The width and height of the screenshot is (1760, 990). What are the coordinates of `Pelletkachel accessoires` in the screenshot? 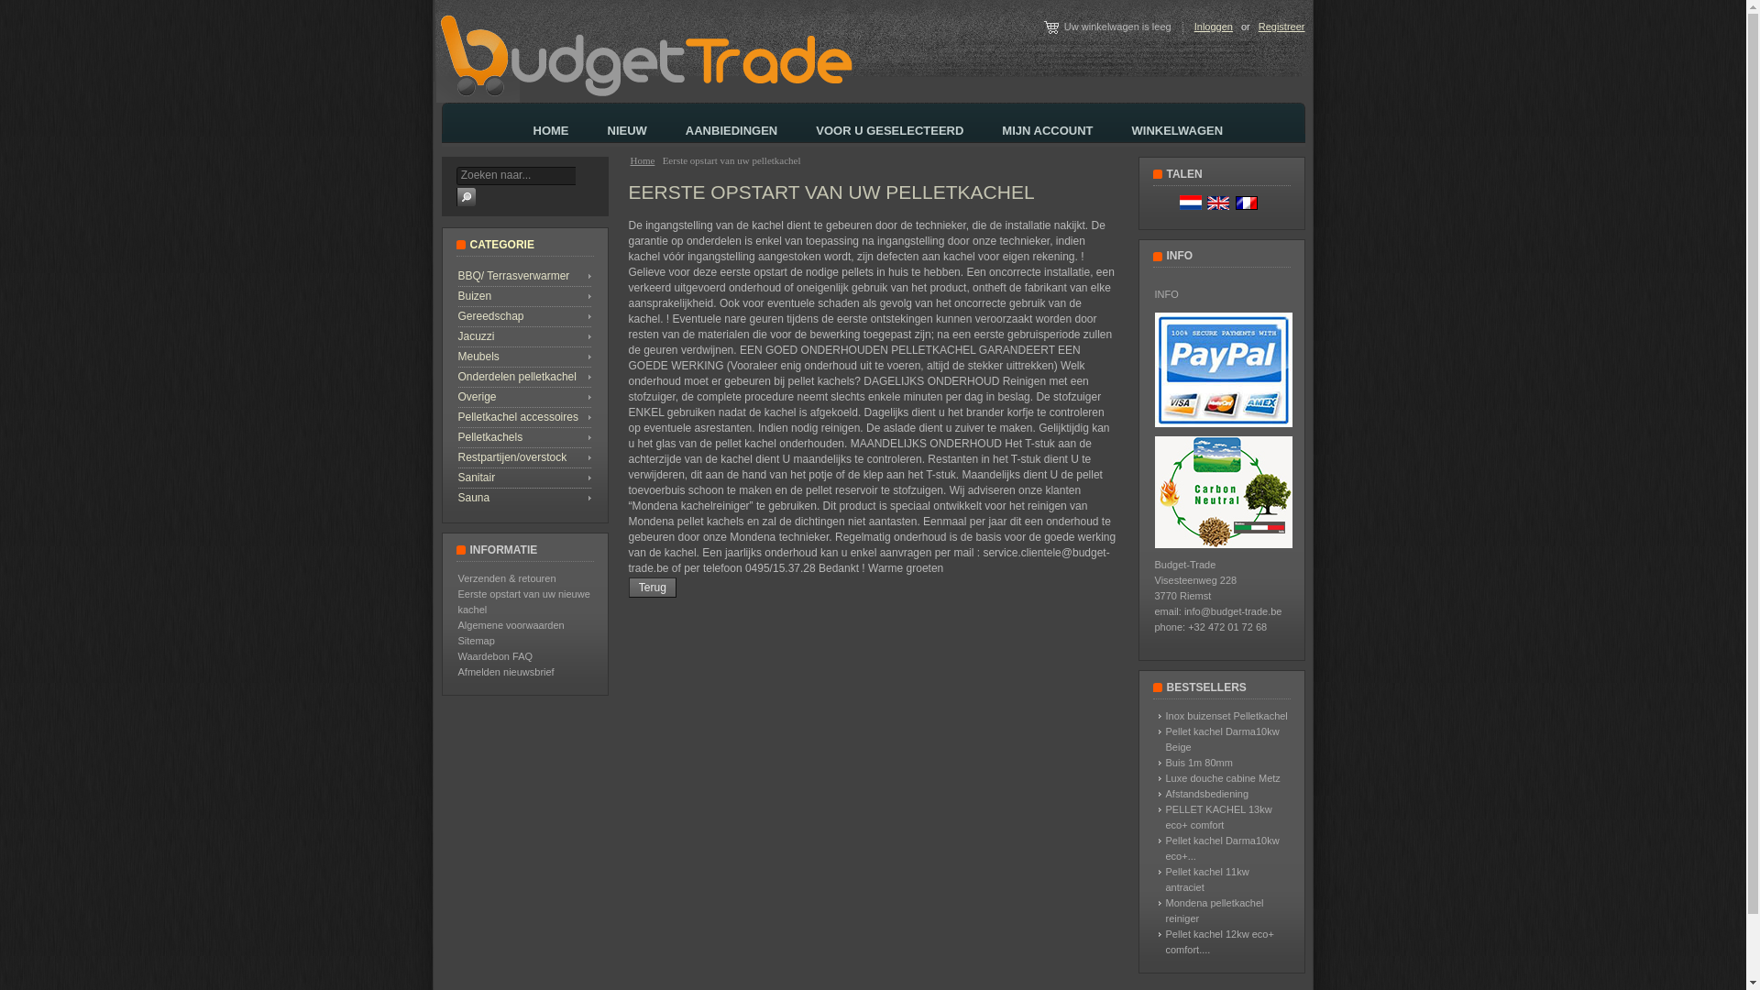 It's located at (525, 417).